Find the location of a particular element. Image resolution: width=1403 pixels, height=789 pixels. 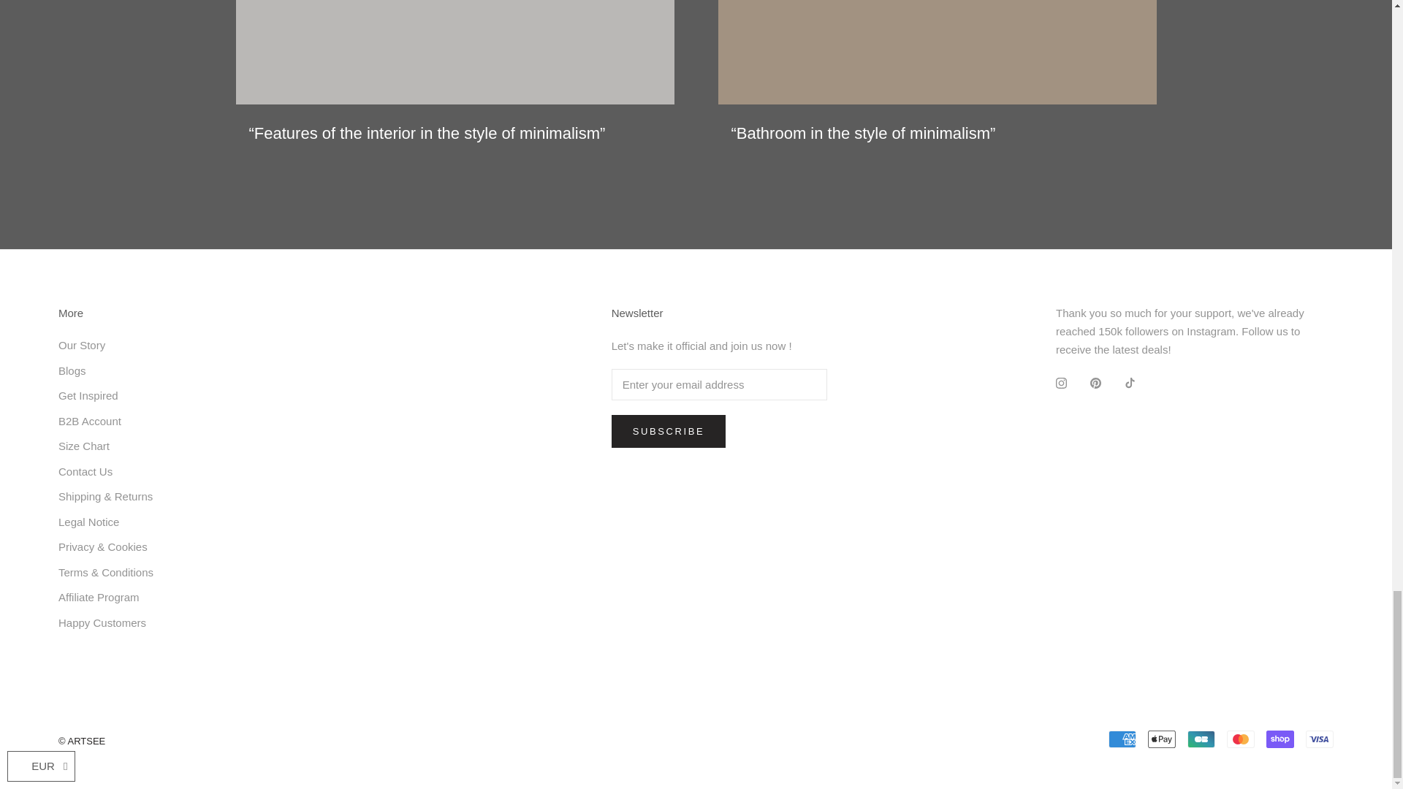

Cartes Bancaires is located at coordinates (1201, 739).